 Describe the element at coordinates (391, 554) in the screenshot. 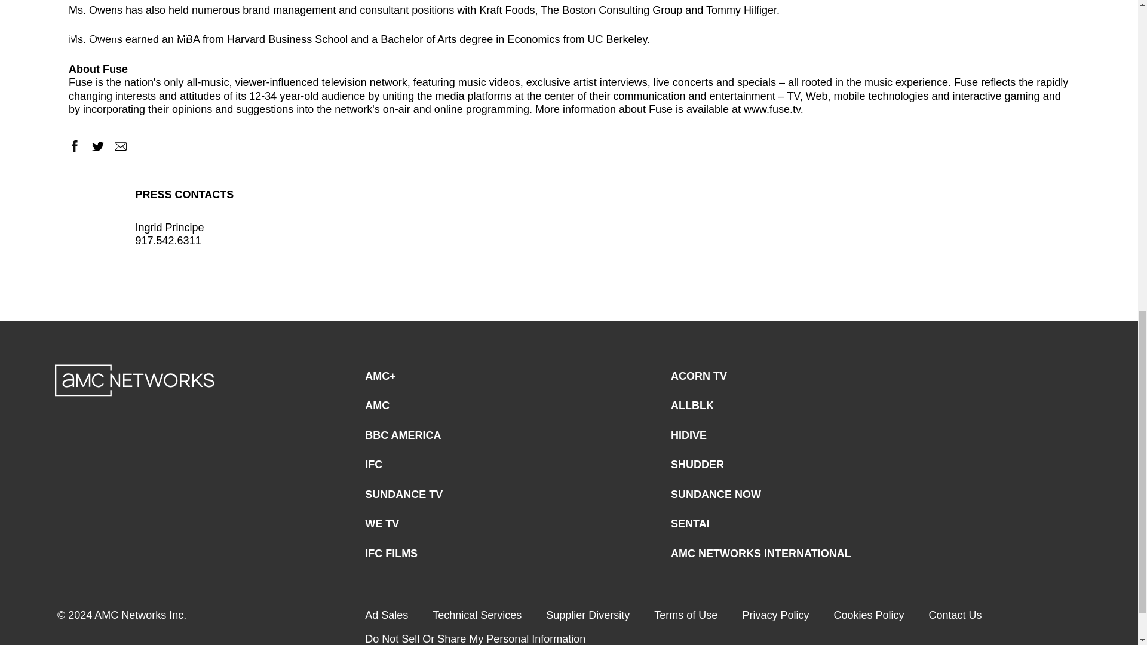

I see `IFC FILMS` at that location.